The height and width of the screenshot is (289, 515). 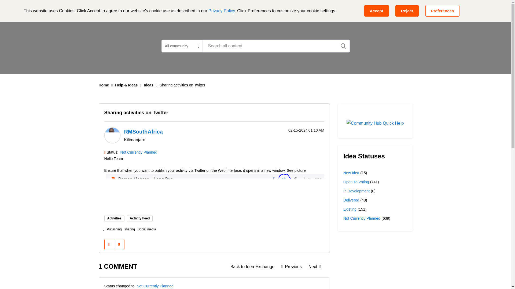 I want to click on RMSouthAfrica, so click(x=143, y=132).